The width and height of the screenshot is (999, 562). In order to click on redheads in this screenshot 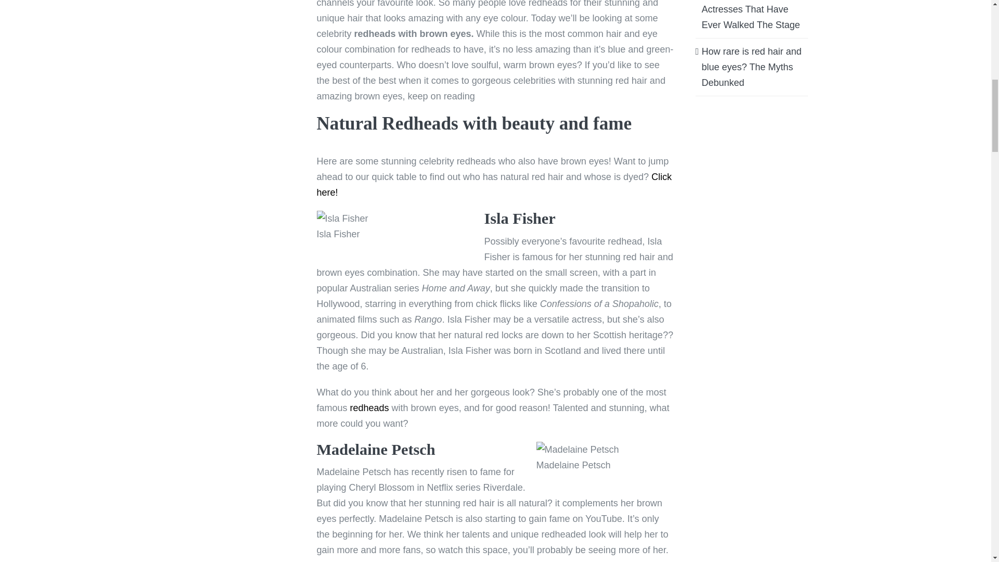, I will do `click(369, 408)`.